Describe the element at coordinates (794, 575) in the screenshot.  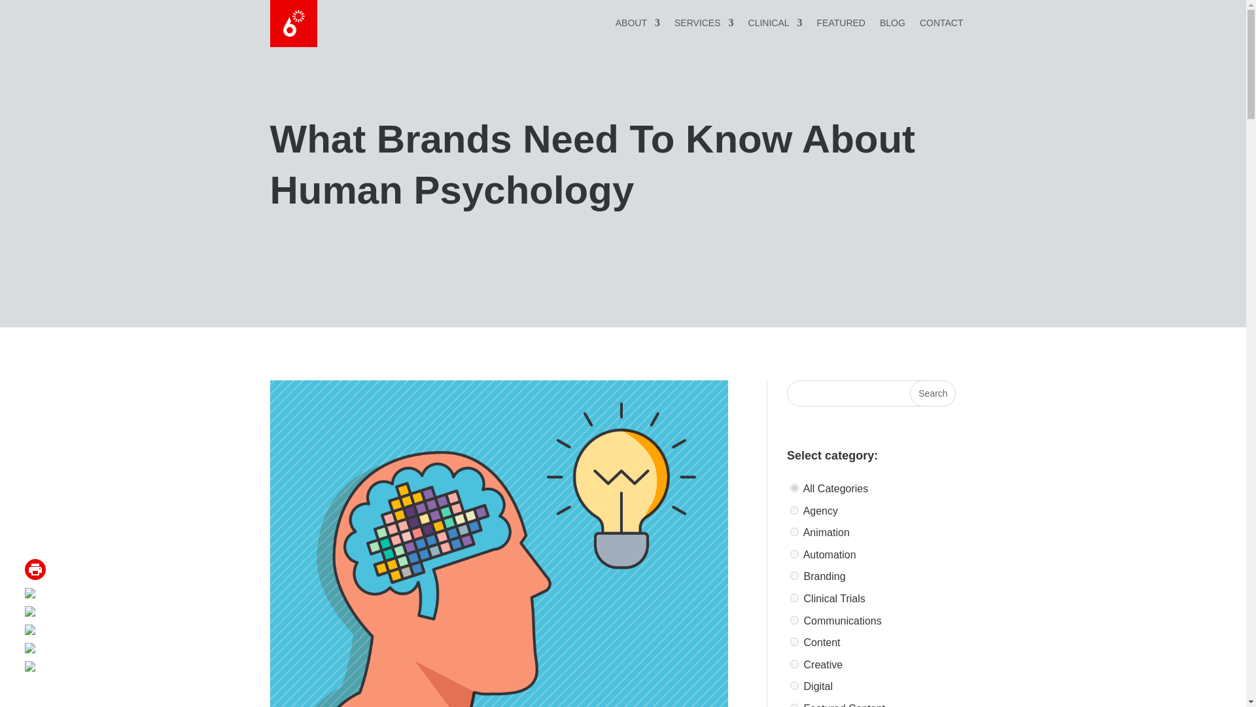
I see `56` at that location.